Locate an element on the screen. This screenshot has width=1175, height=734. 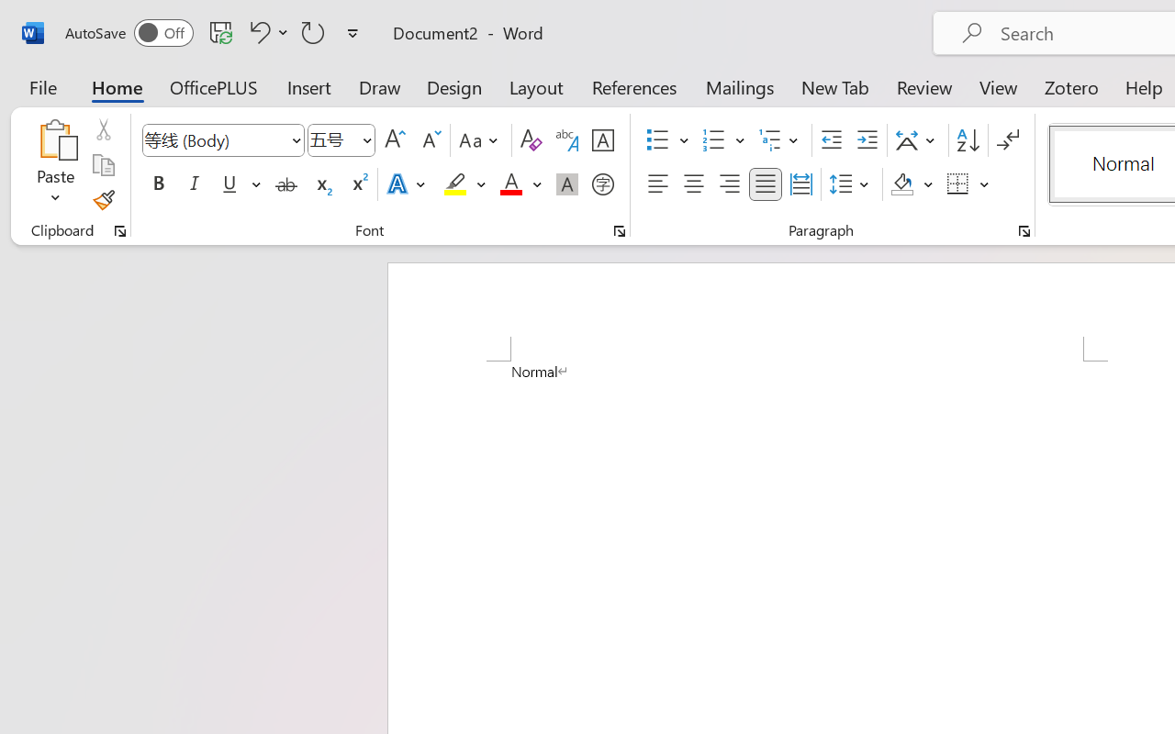
Font is located at coordinates (222, 140).